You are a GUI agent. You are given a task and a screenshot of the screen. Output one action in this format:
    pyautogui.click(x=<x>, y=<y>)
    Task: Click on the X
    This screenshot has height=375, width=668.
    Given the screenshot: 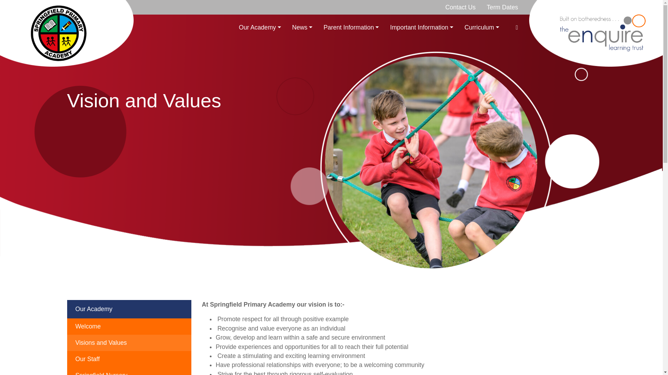 What is the action you would take?
    pyautogui.click(x=517, y=27)
    